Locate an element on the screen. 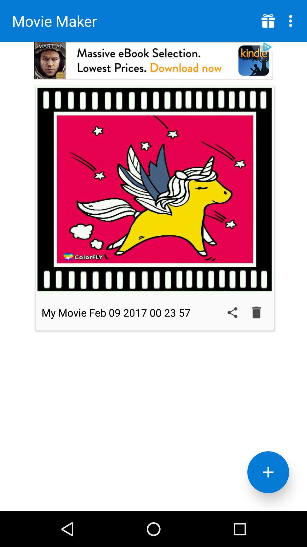 Image resolution: width=307 pixels, height=547 pixels. add selection is located at coordinates (268, 472).